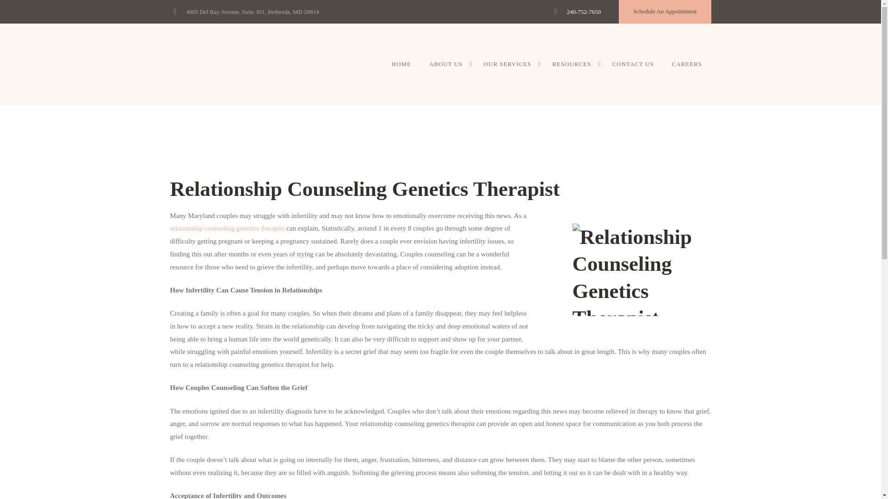 The image size is (888, 499). What do you see at coordinates (664, 12) in the screenshot?
I see `Schedule An Appointment` at bounding box center [664, 12].